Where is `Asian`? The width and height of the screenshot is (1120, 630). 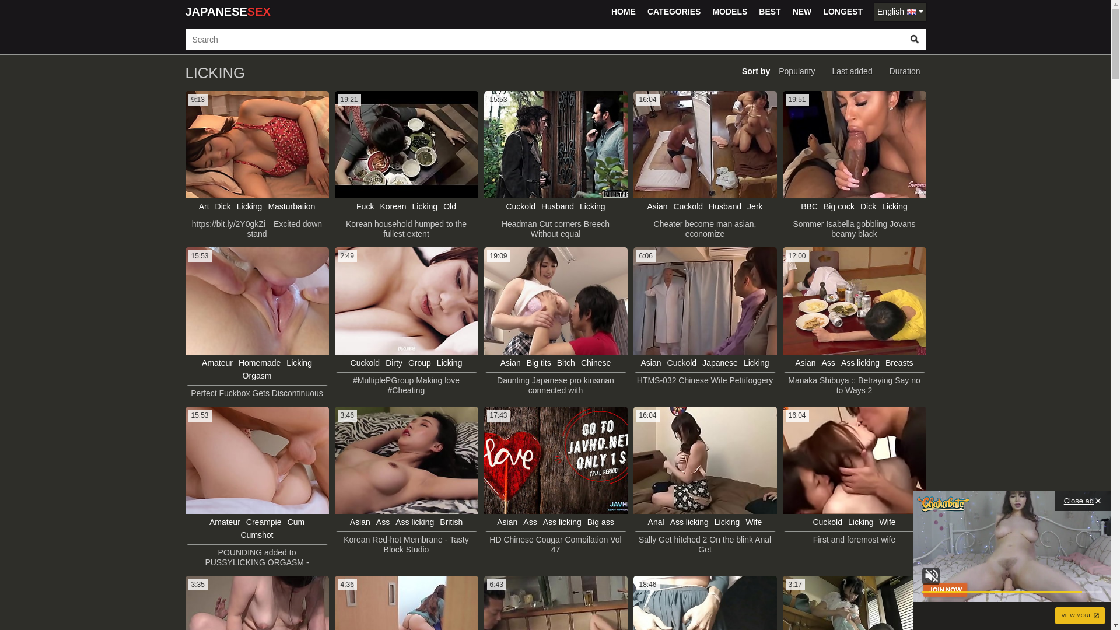 Asian is located at coordinates (508, 521).